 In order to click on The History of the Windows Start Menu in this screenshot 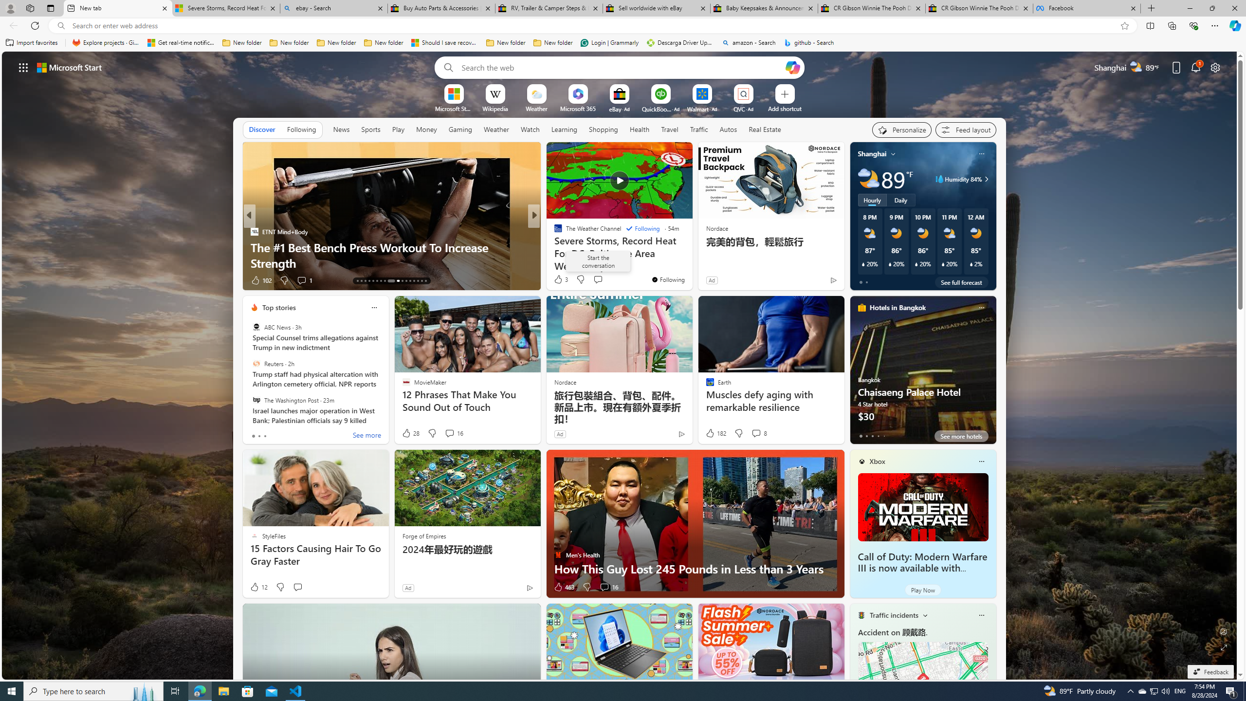, I will do `click(691, 263)`.